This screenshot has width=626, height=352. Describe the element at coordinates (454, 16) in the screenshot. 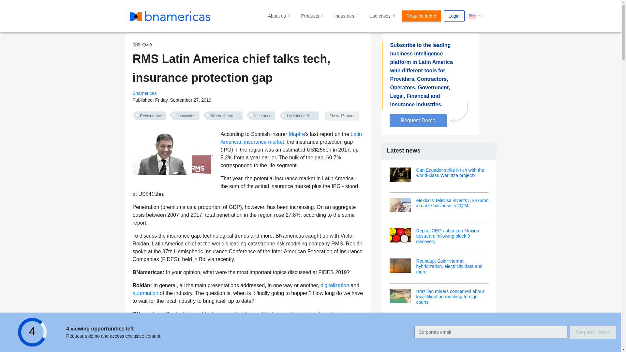

I see `Login` at that location.